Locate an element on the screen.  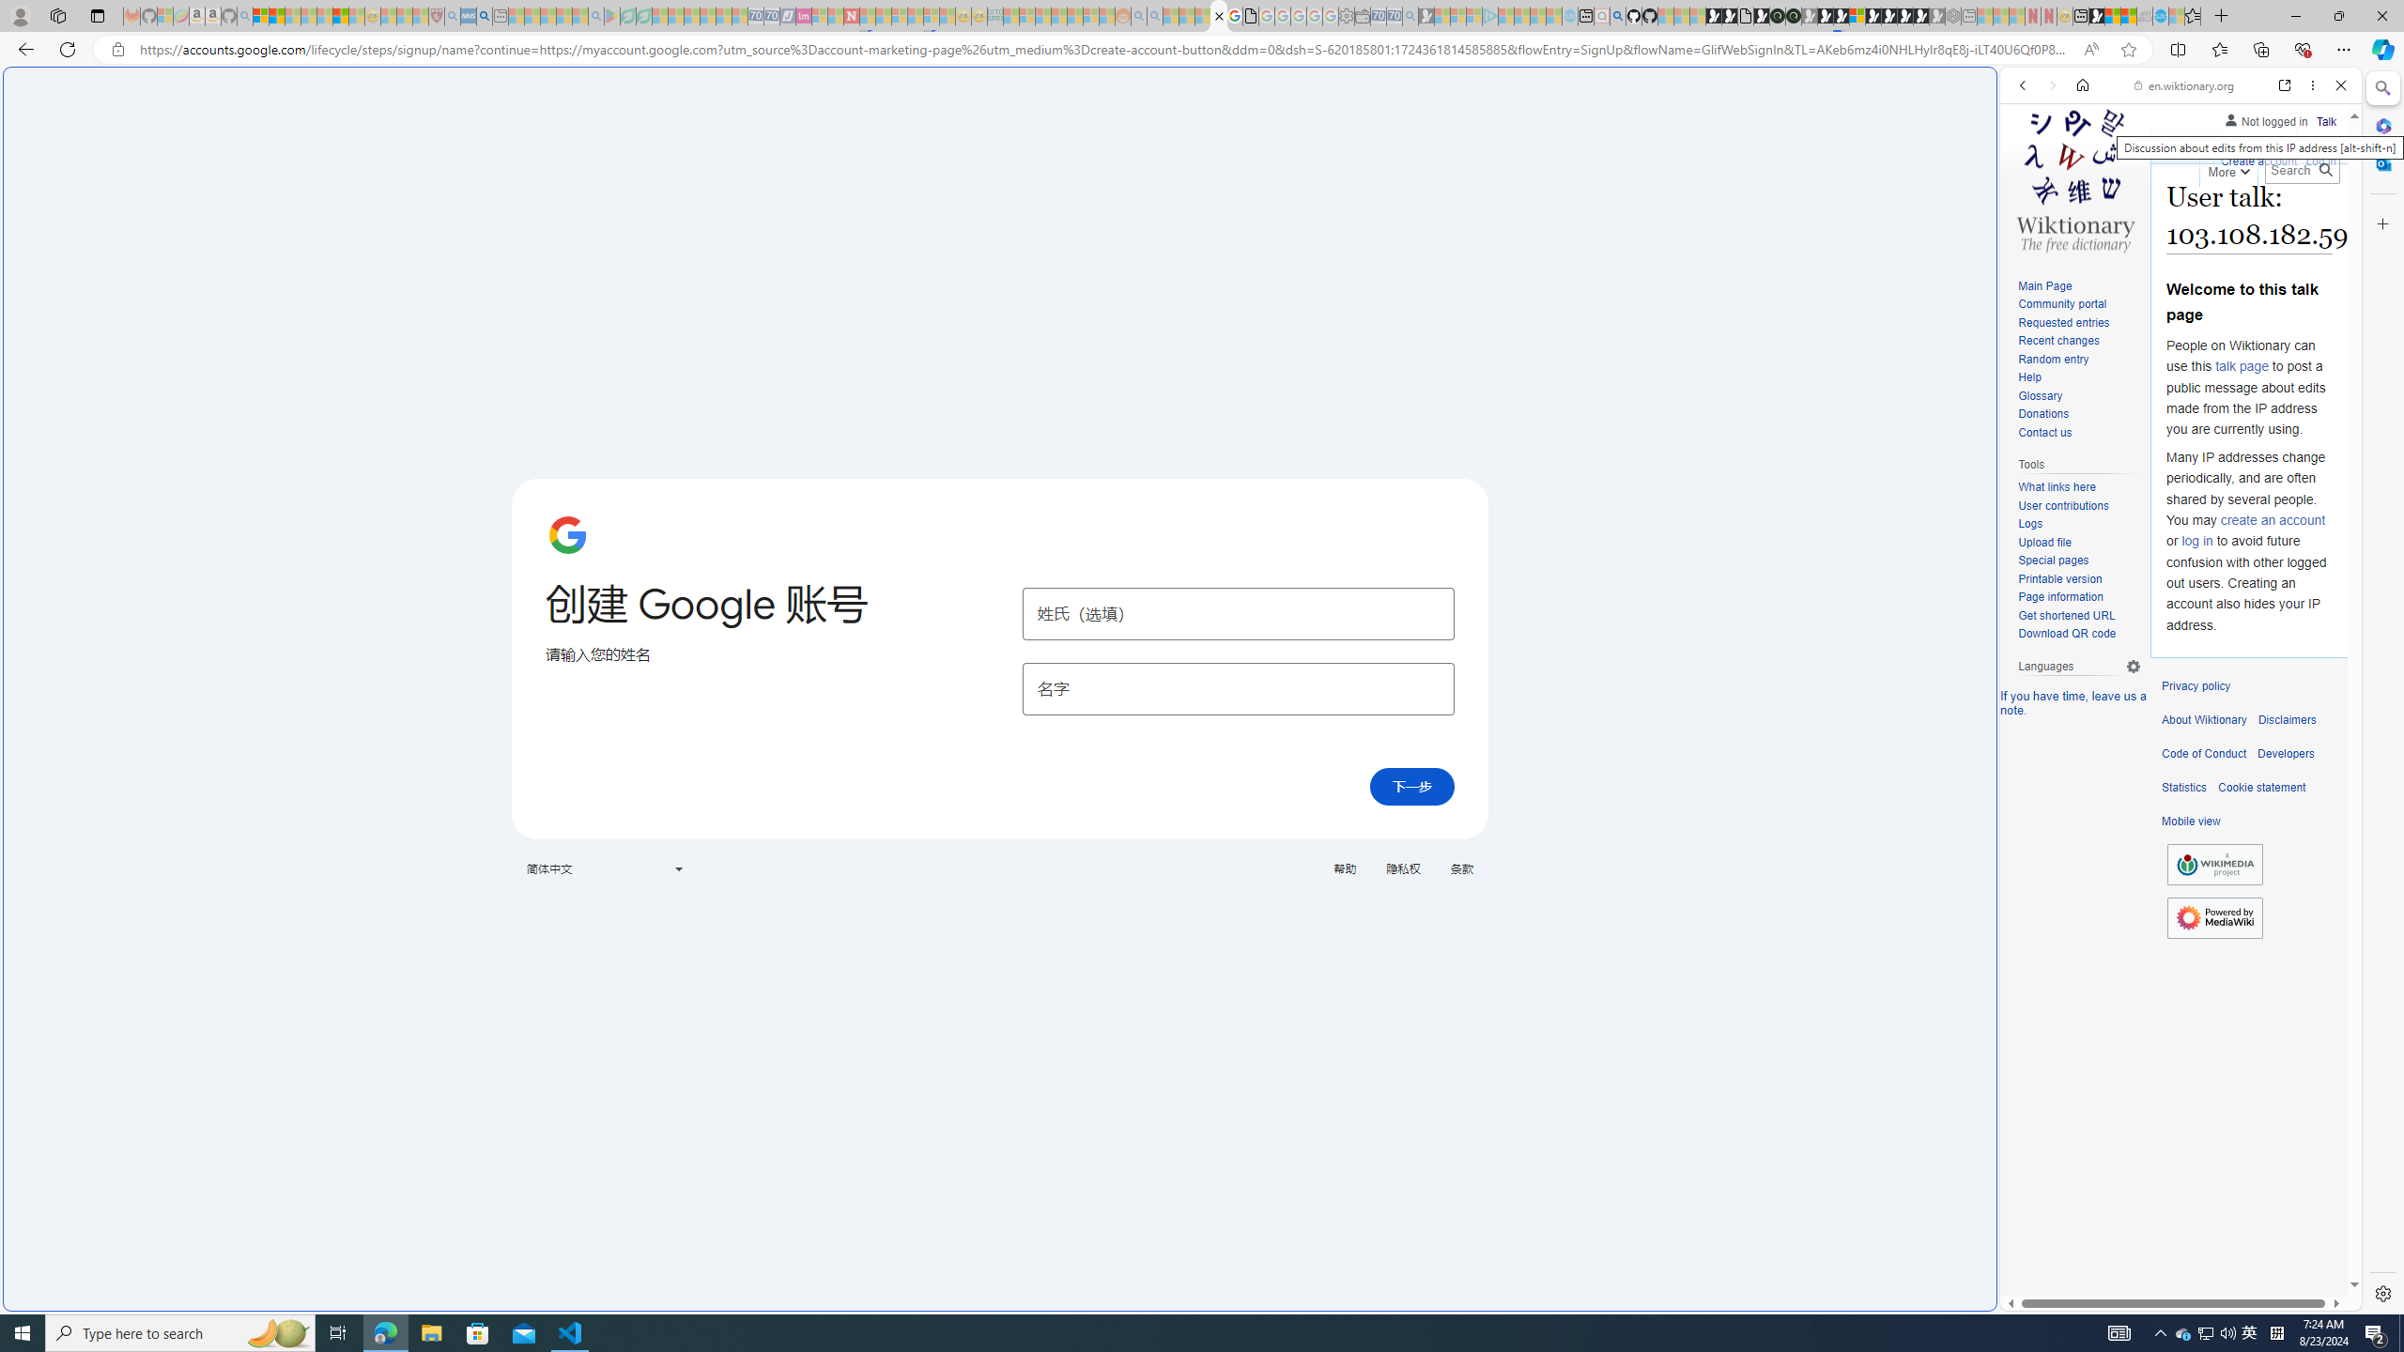
If you have time, leave us a note. is located at coordinates (2073, 702).